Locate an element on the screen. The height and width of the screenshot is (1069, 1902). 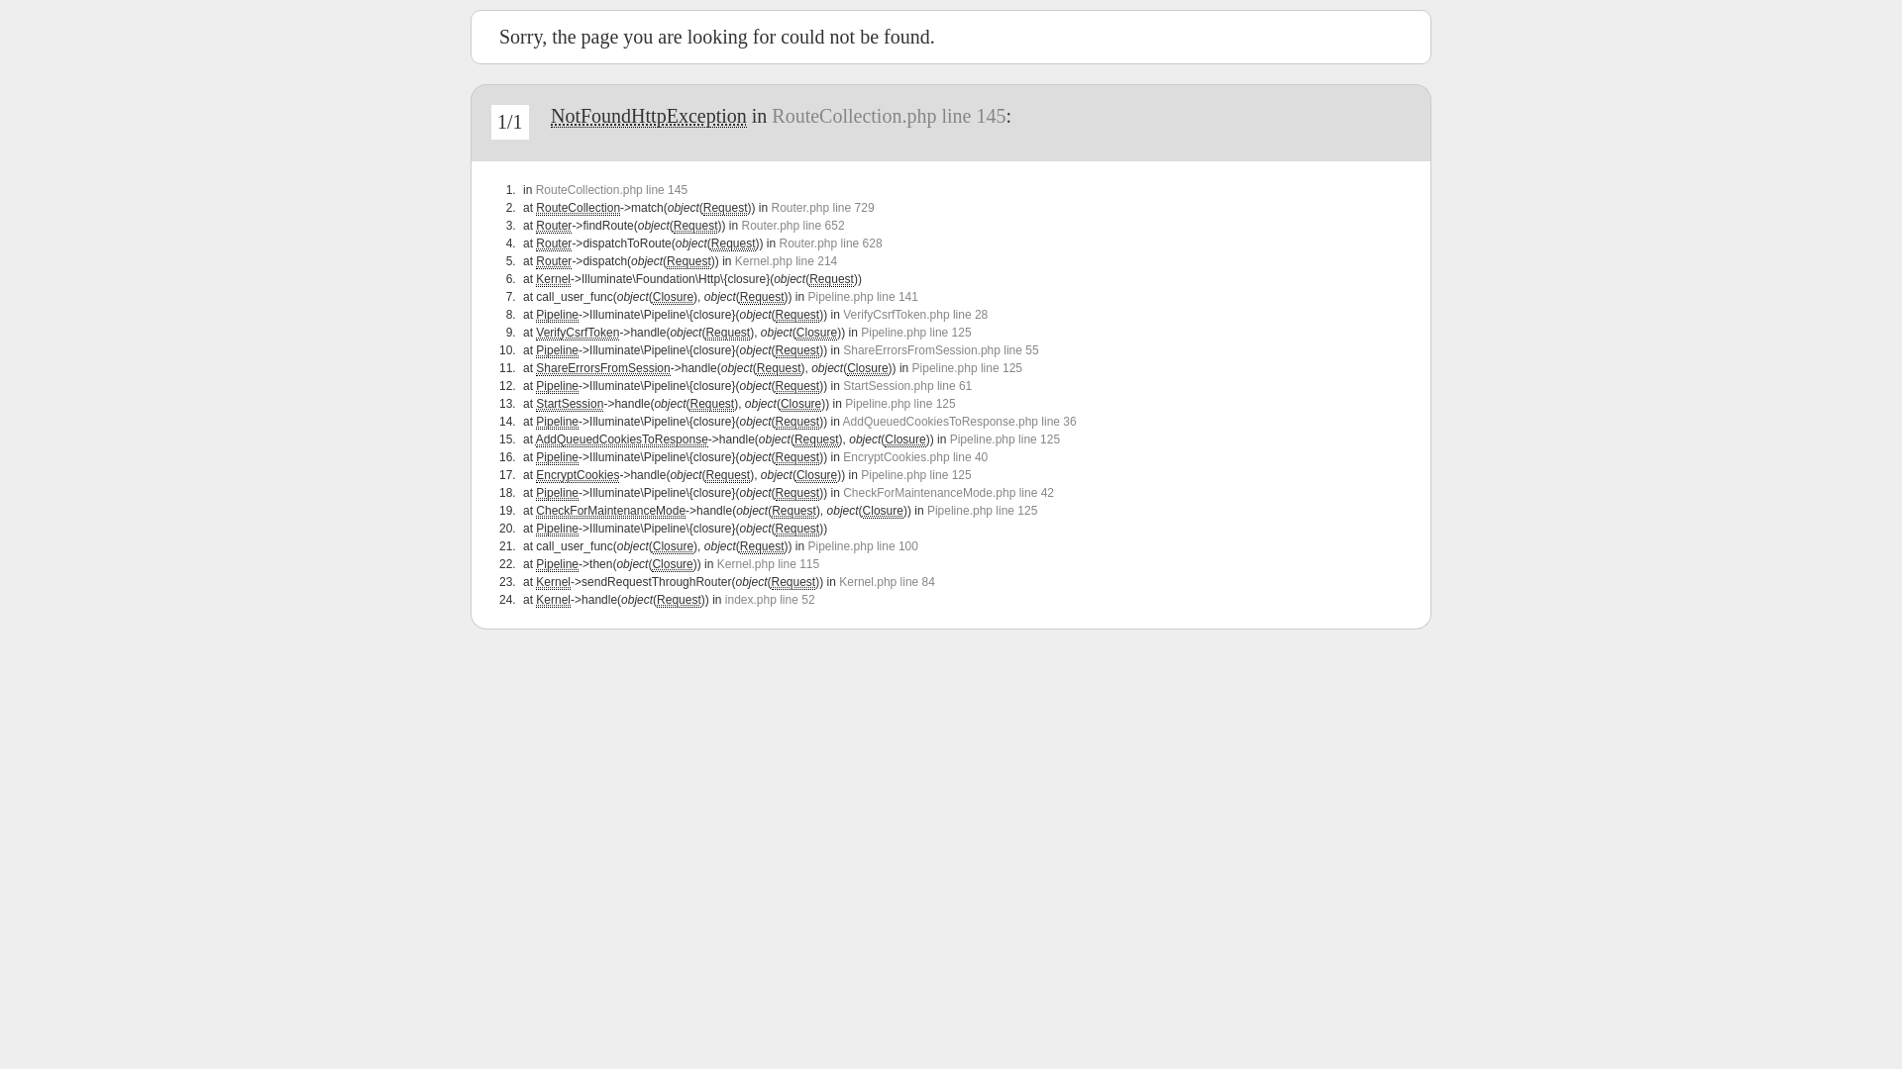
Pipeline.php line 125 is located at coordinates (983, 511).